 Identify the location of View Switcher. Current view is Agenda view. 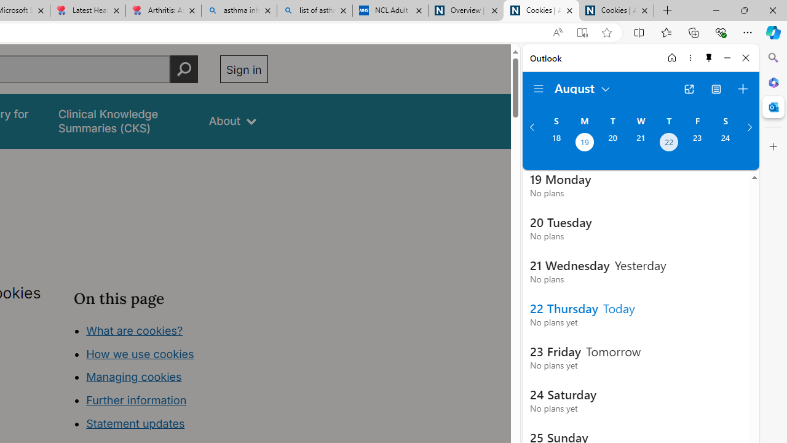
(716, 89).